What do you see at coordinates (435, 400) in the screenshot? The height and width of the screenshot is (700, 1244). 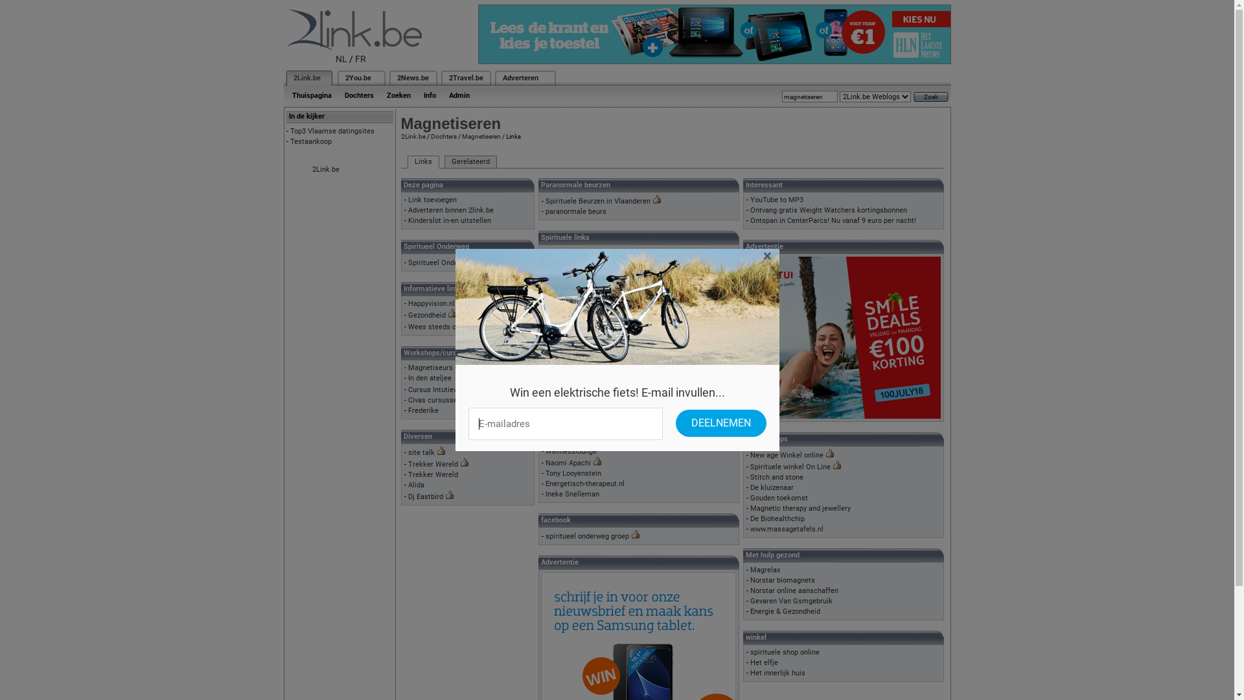 I see `Civas cursussen` at bounding box center [435, 400].